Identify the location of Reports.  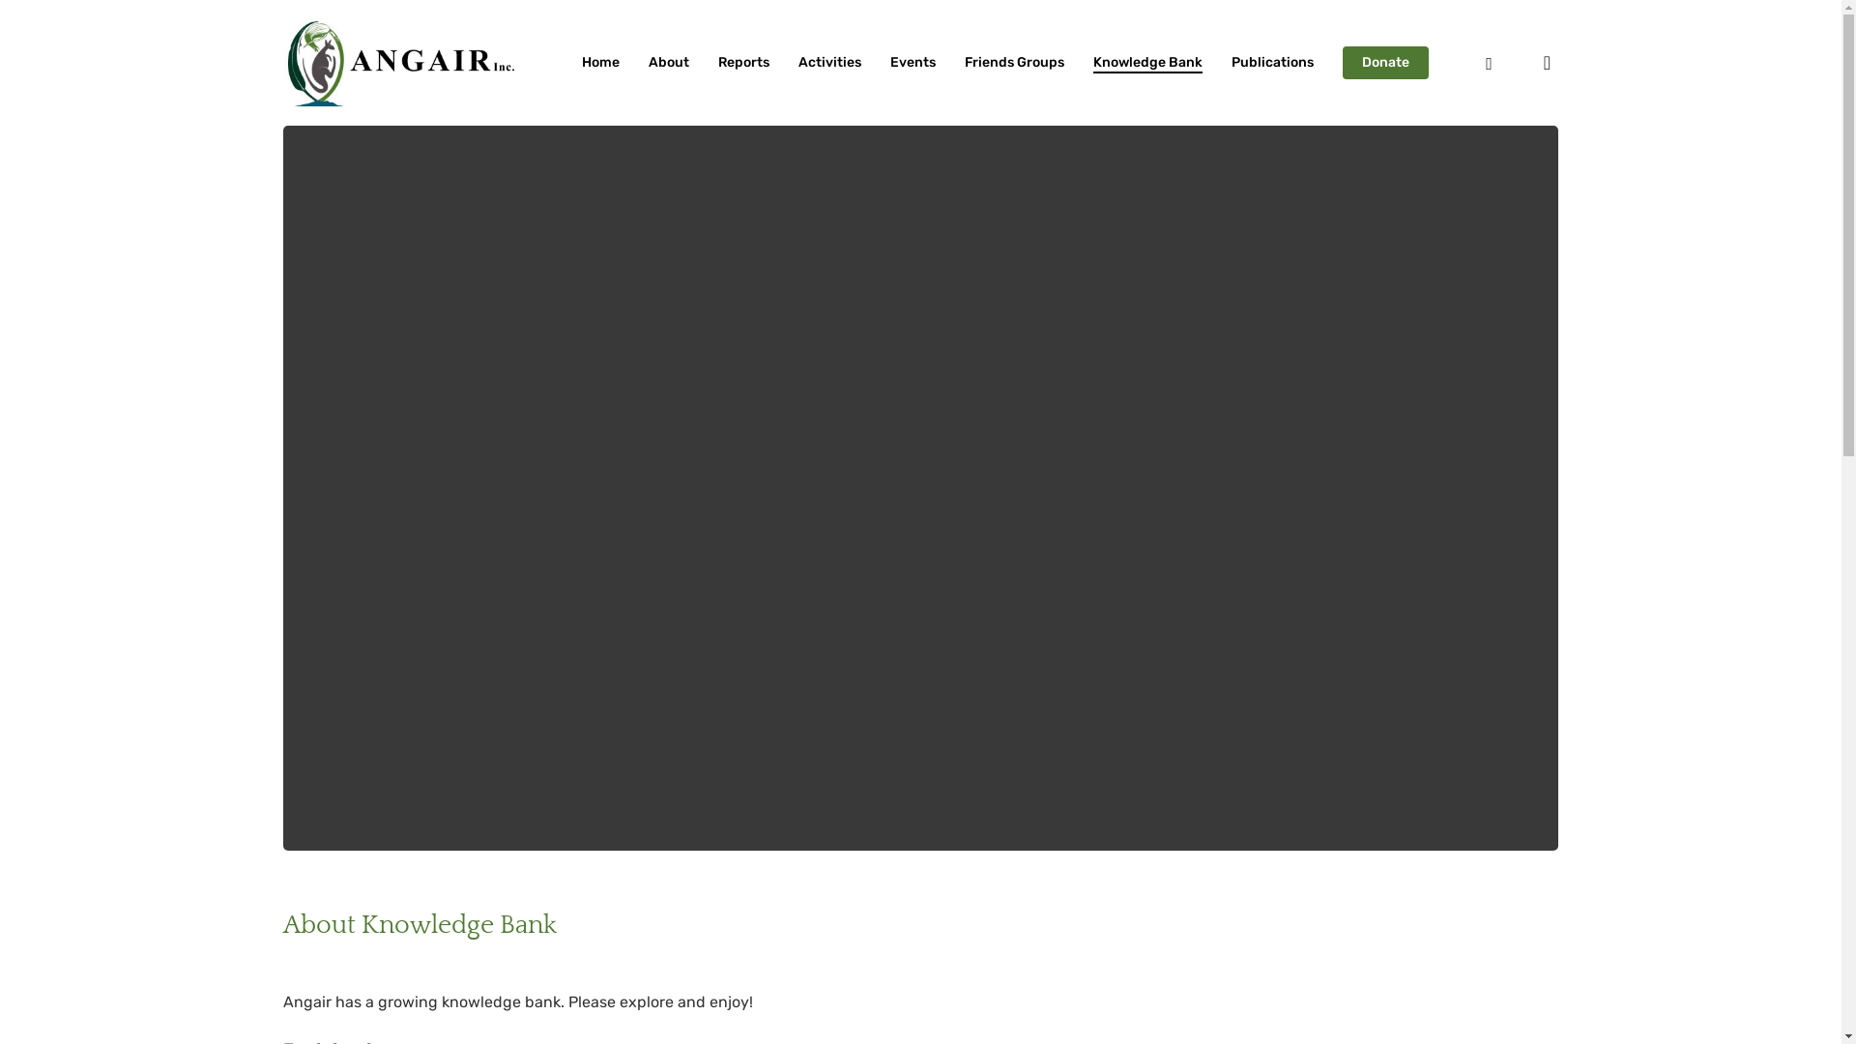
(742, 63).